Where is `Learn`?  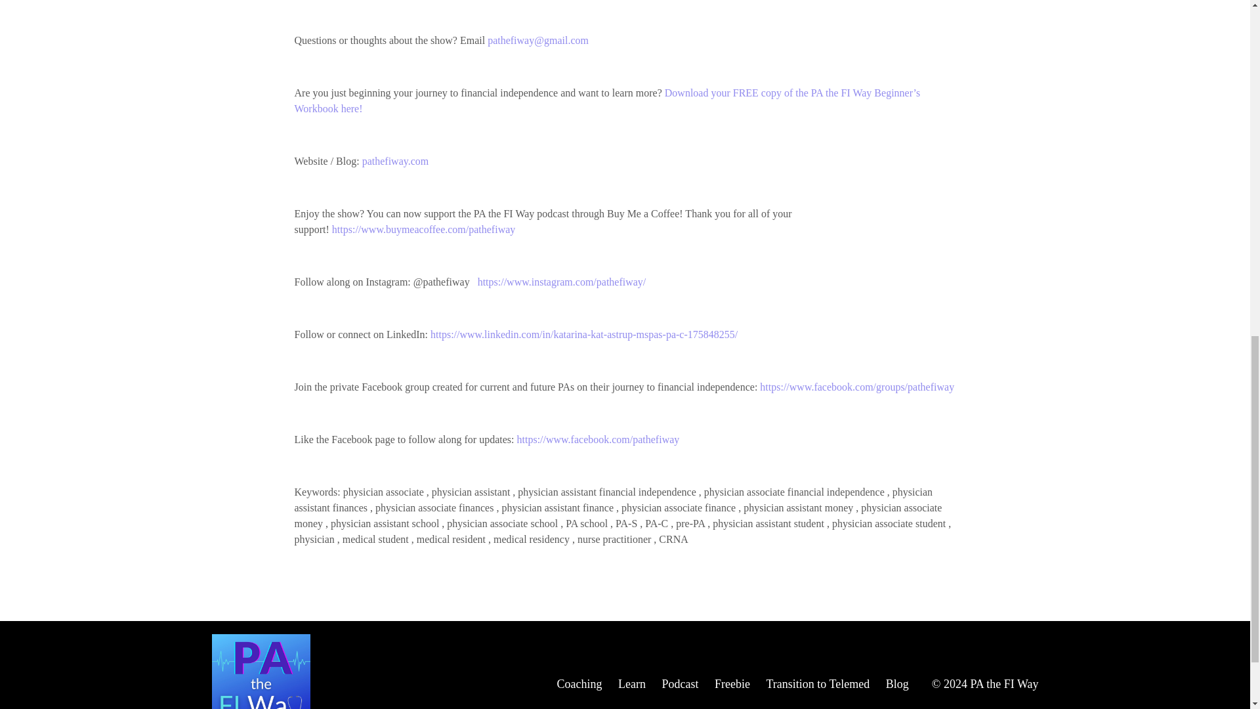 Learn is located at coordinates (631, 684).